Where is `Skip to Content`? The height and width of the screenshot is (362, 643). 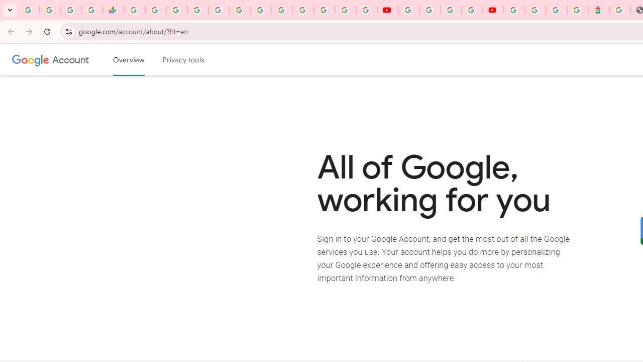 Skip to Content is located at coordinates (143, 58).